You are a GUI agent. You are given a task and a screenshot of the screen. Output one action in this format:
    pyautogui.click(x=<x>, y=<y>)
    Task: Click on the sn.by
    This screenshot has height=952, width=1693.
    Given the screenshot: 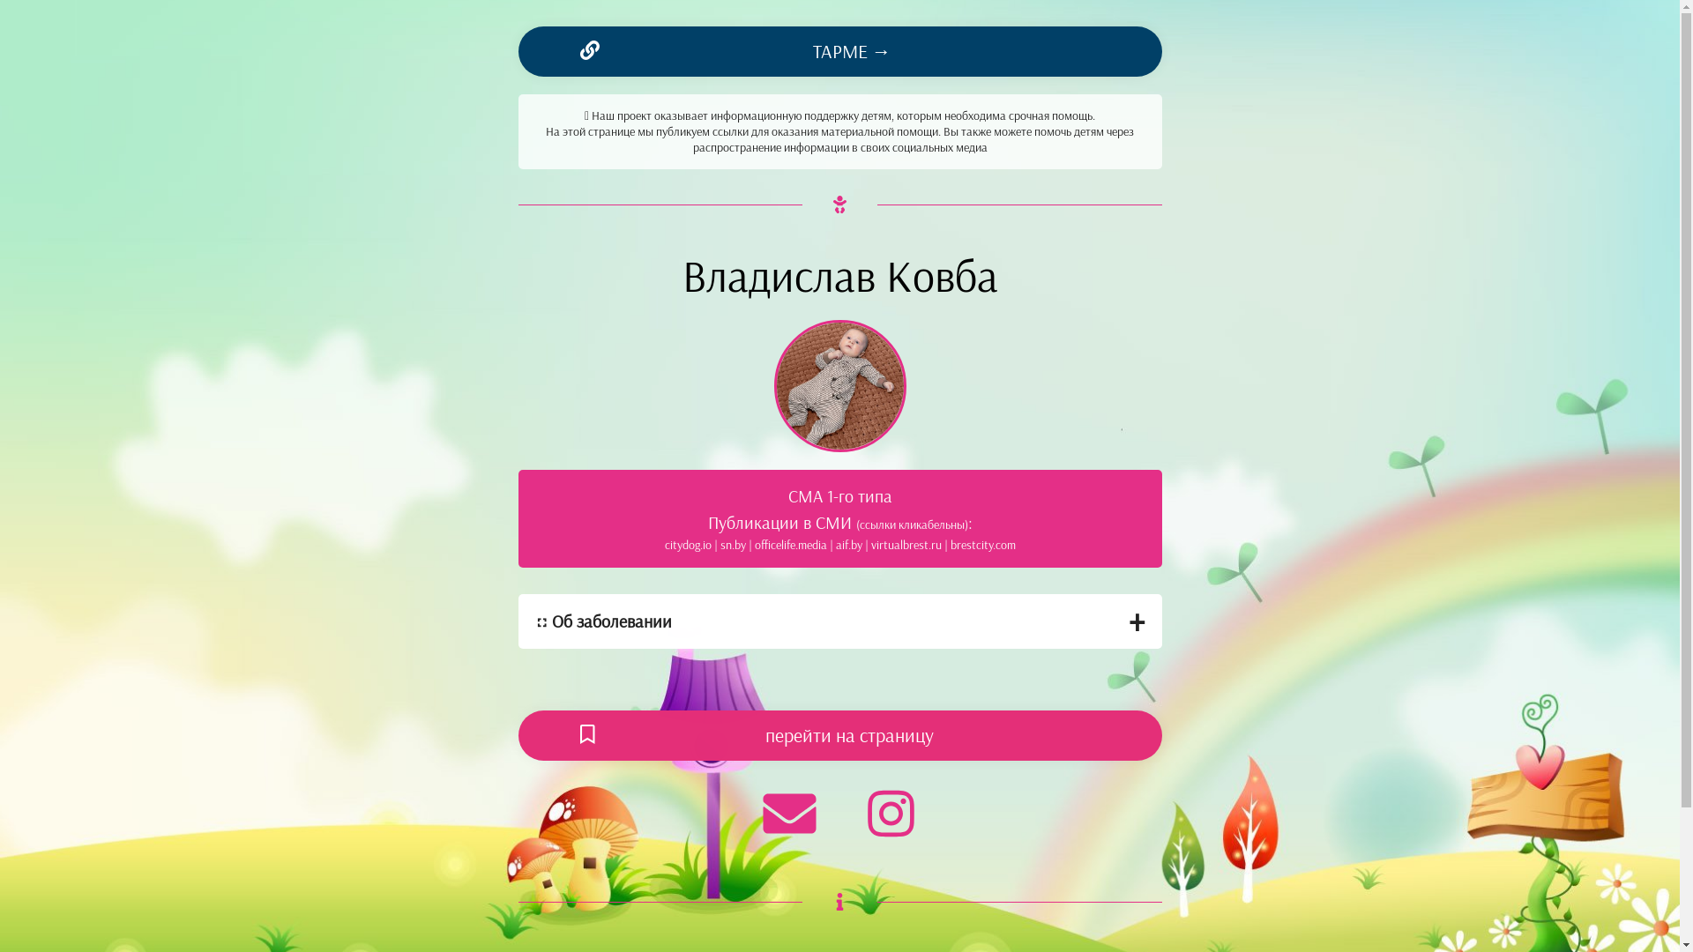 What is the action you would take?
    pyautogui.click(x=732, y=545)
    